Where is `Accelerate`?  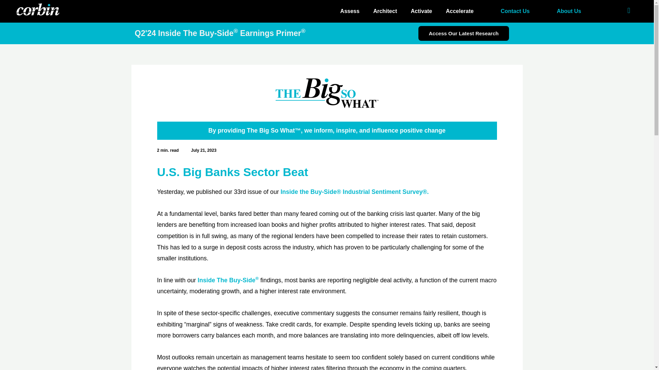
Accelerate is located at coordinates (459, 11).